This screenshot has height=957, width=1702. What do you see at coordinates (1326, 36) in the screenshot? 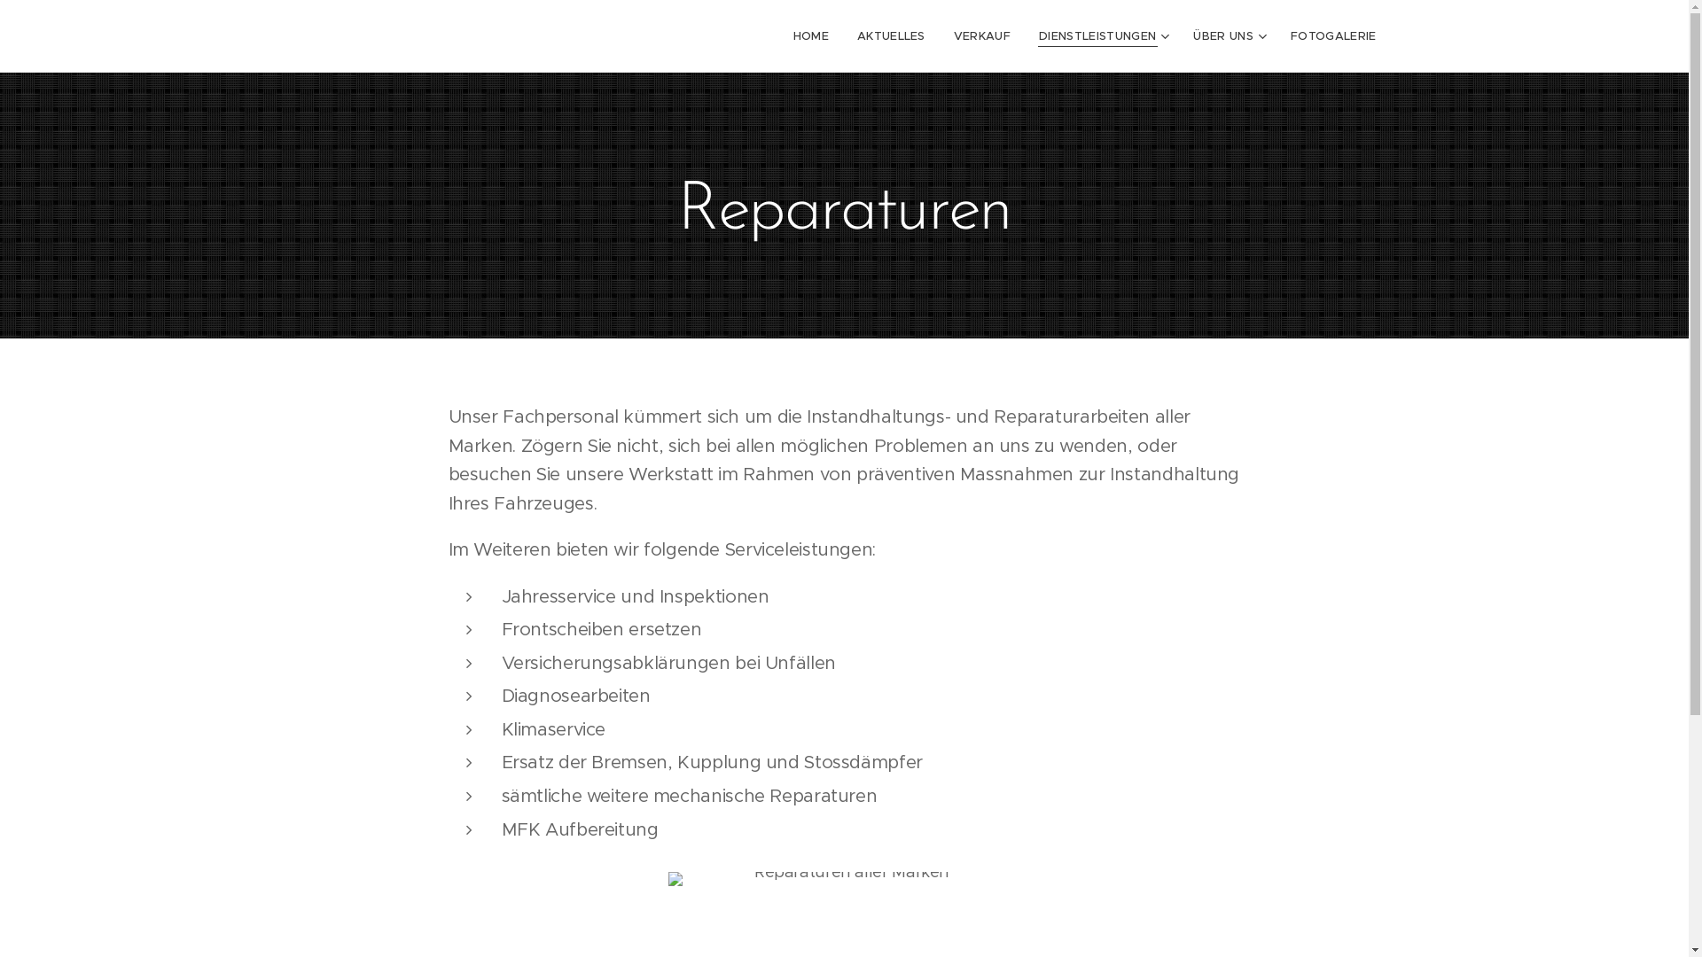
I see `FOTOGALERIE` at bounding box center [1326, 36].